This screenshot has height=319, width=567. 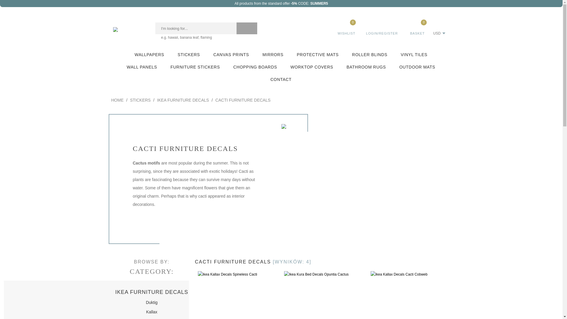 I want to click on banana leaf, so click(x=190, y=37).